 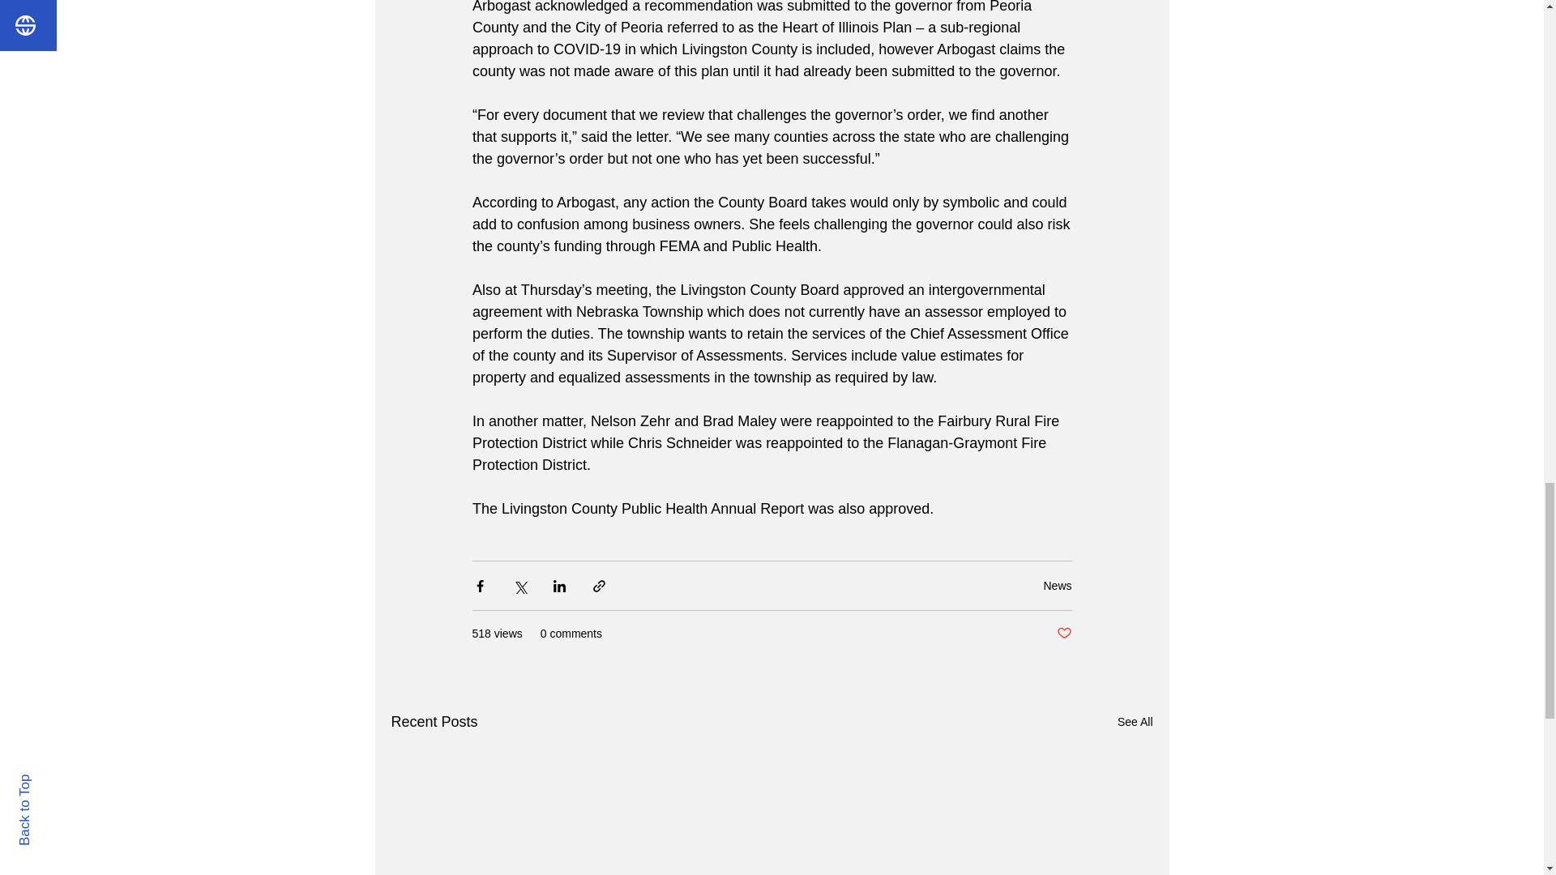 What do you see at coordinates (1135, 722) in the screenshot?
I see `See All` at bounding box center [1135, 722].